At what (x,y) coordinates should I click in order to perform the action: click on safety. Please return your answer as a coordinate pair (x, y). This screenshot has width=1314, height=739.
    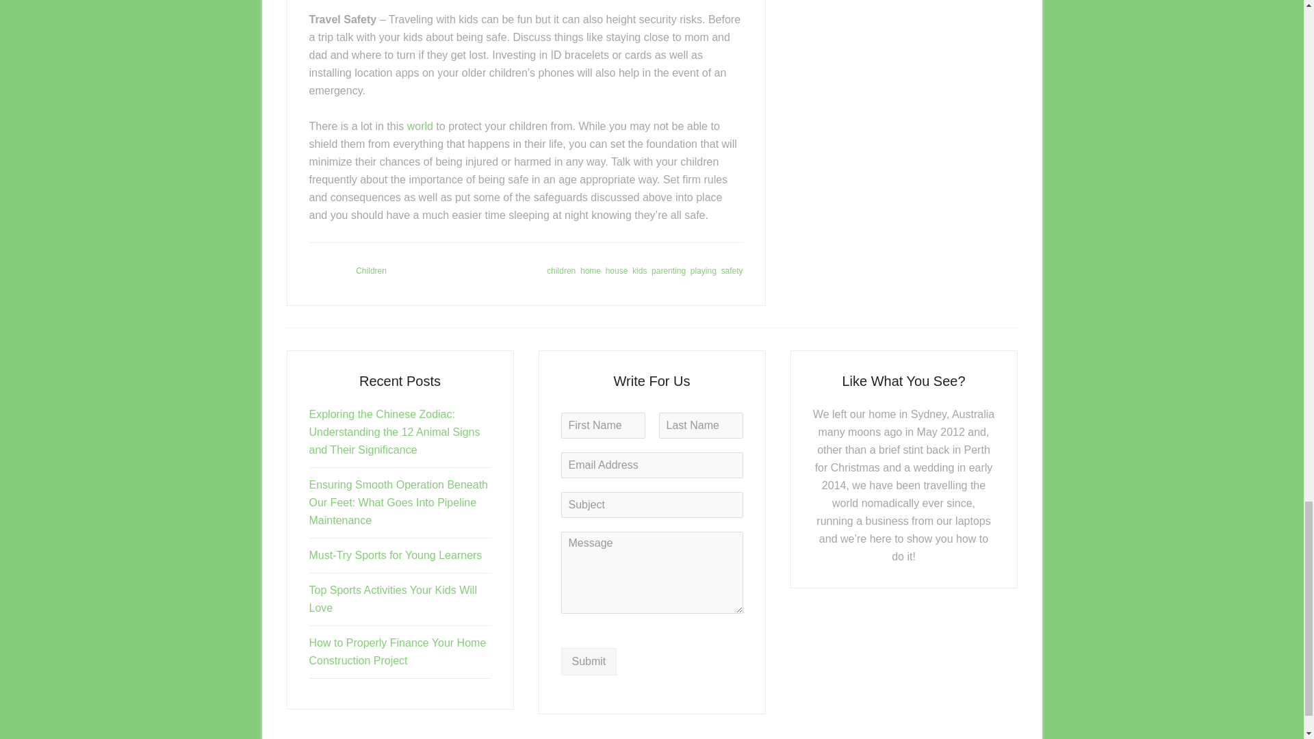
    Looking at the image, I should click on (731, 270).